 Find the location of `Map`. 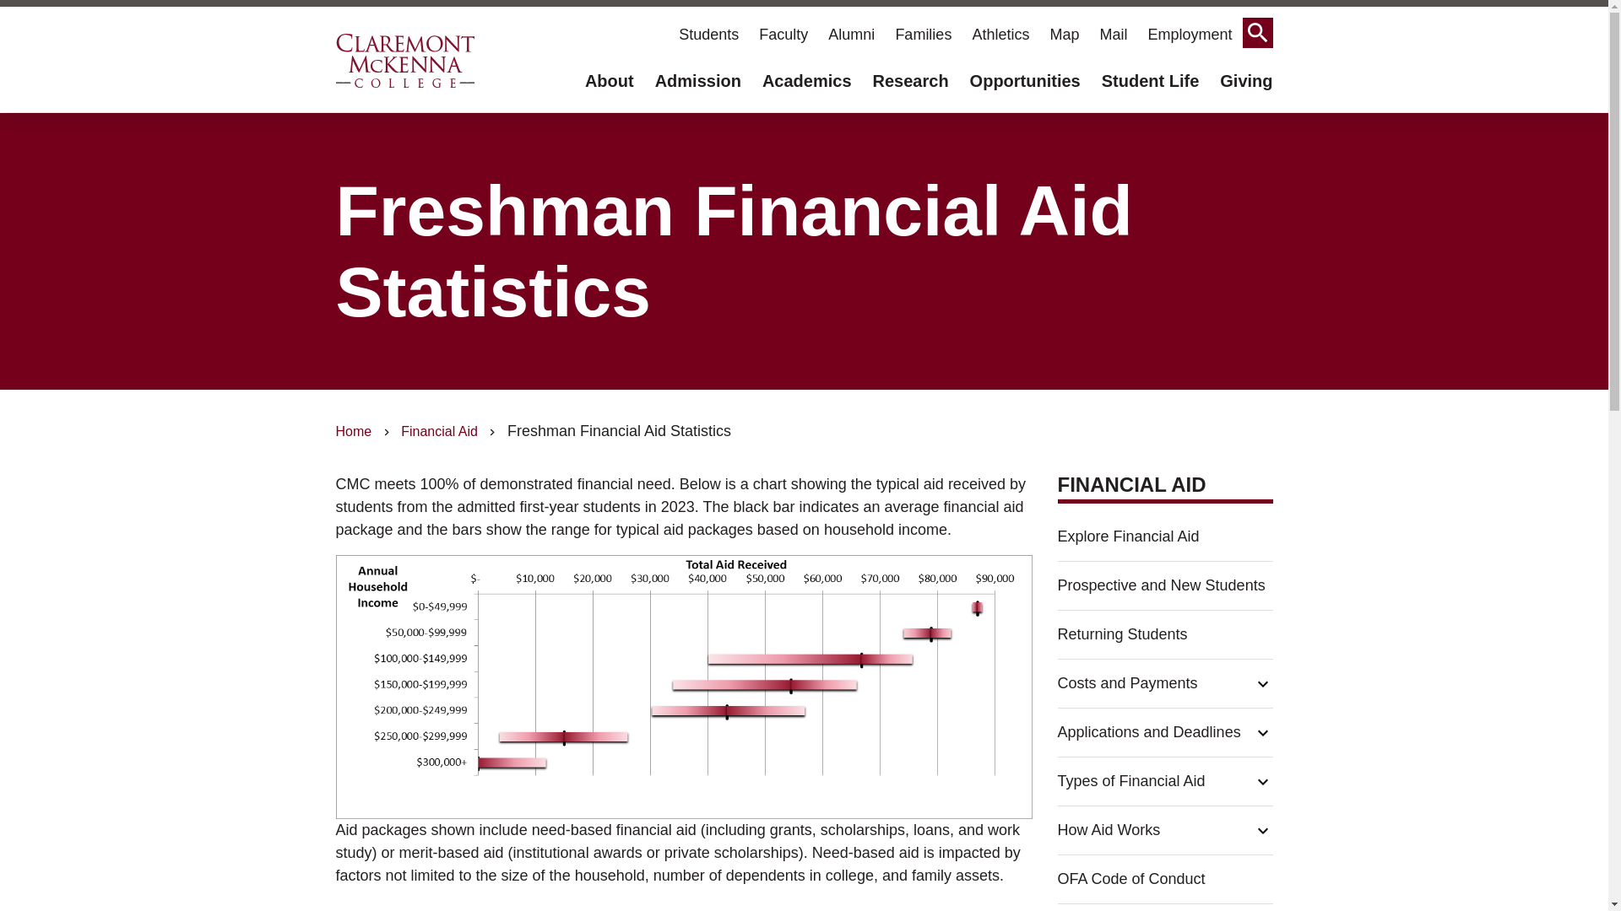

Map is located at coordinates (1064, 34).